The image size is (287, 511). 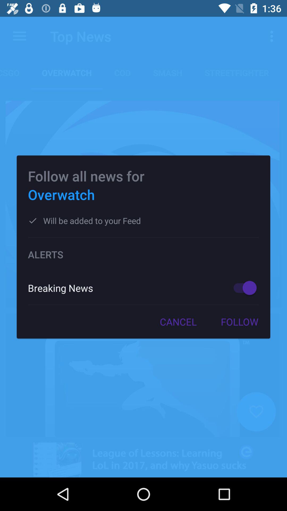 I want to click on open the cancel item, so click(x=178, y=322).